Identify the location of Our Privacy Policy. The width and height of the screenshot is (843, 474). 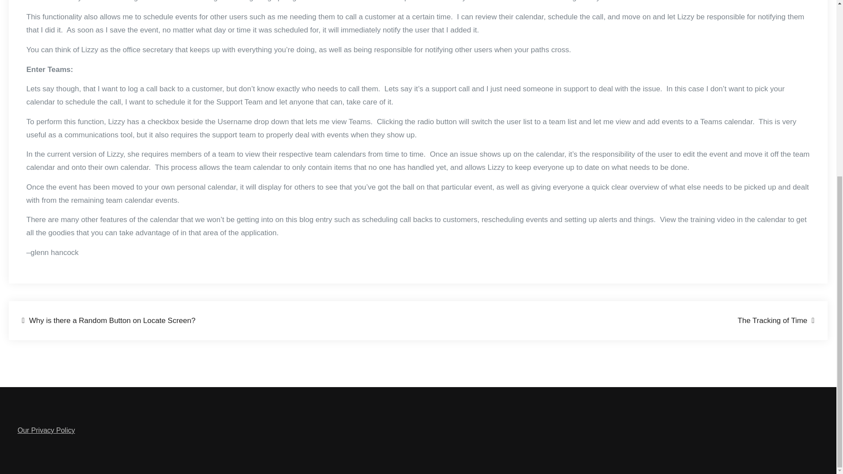
(46, 430).